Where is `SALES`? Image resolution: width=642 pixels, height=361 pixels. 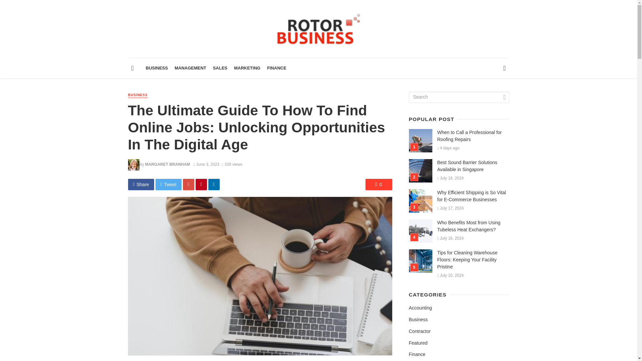
SALES is located at coordinates (220, 68).